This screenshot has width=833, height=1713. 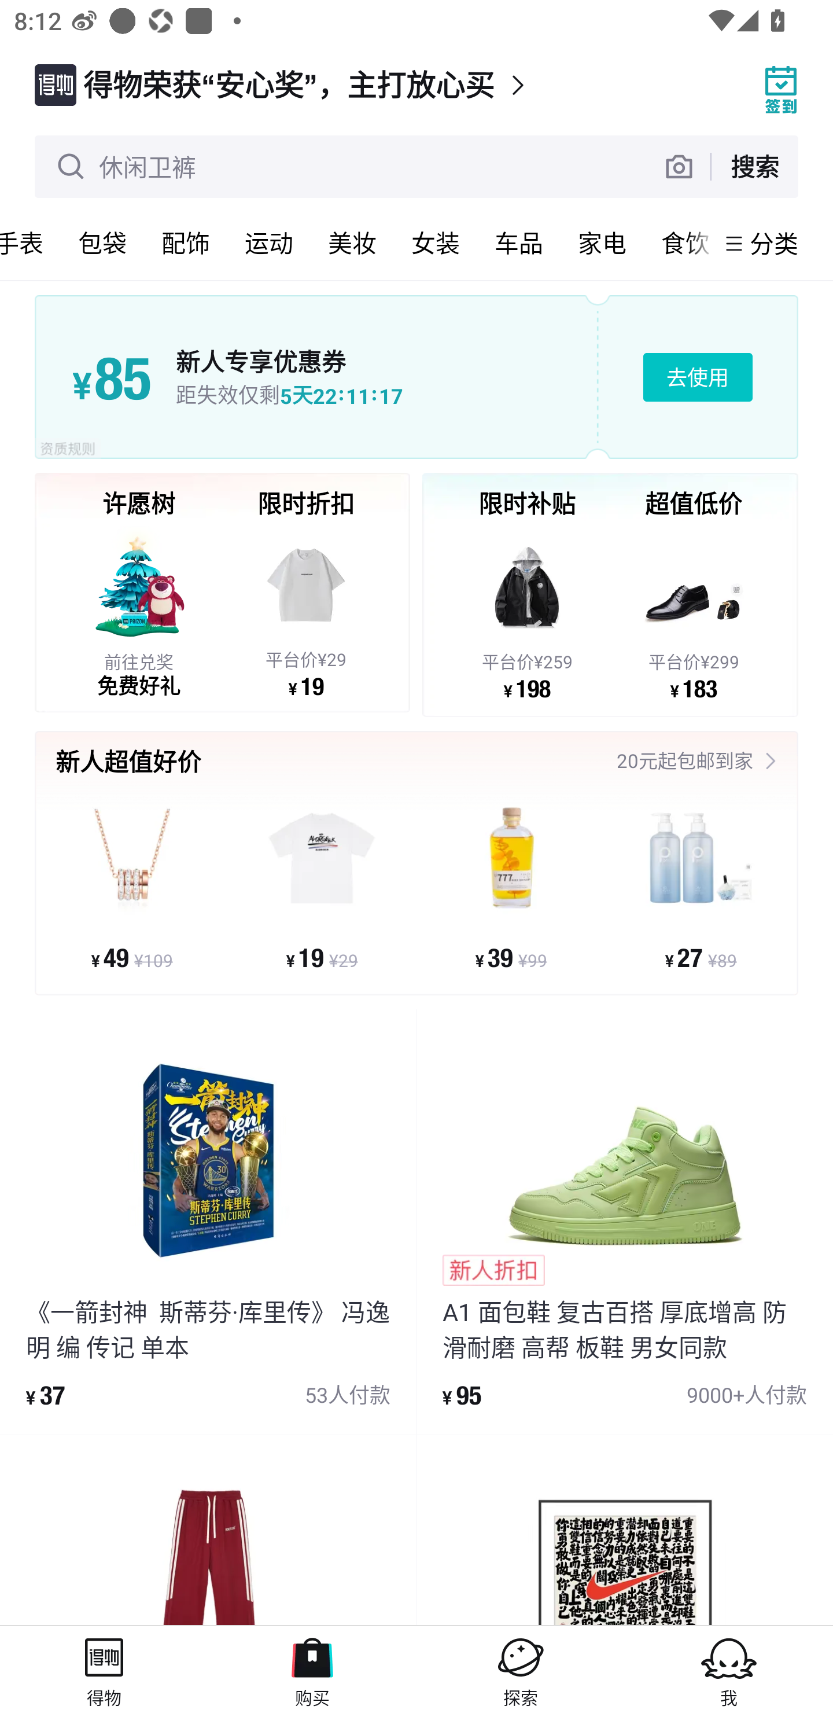 What do you see at coordinates (521, 1669) in the screenshot?
I see `探索` at bounding box center [521, 1669].